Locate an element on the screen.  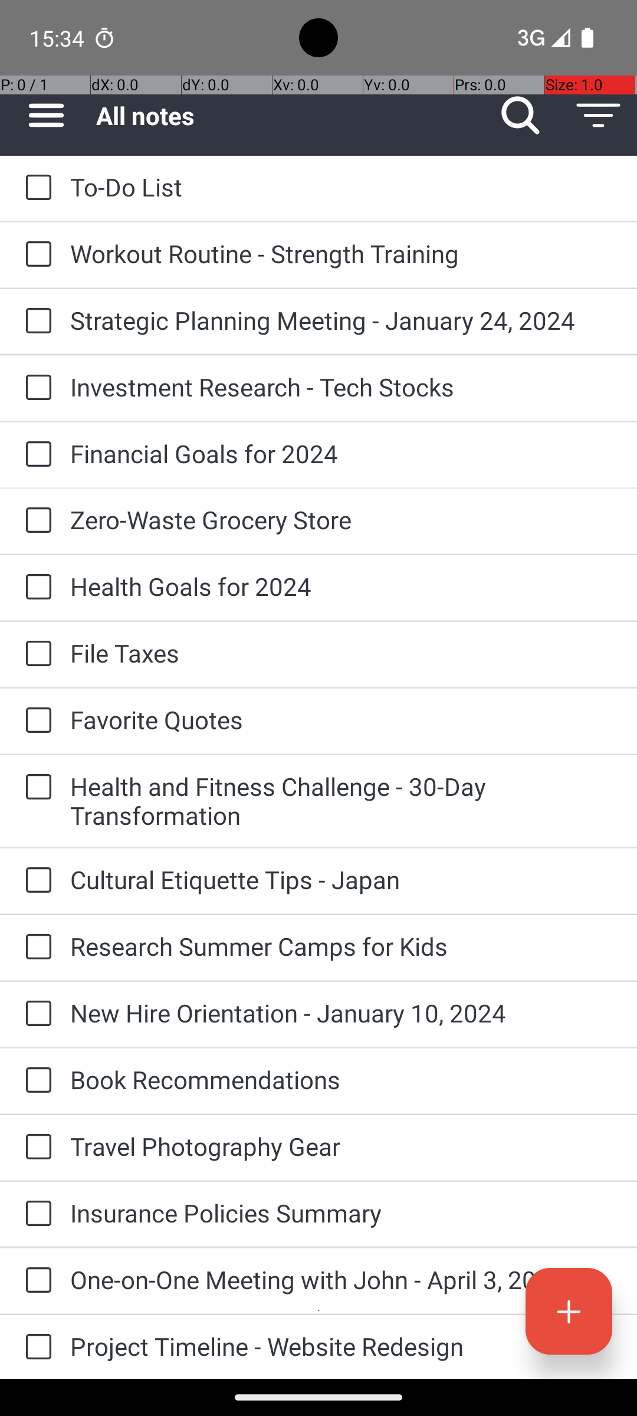
to-do: Research Summer Camps for Kids is located at coordinates (35, 948).